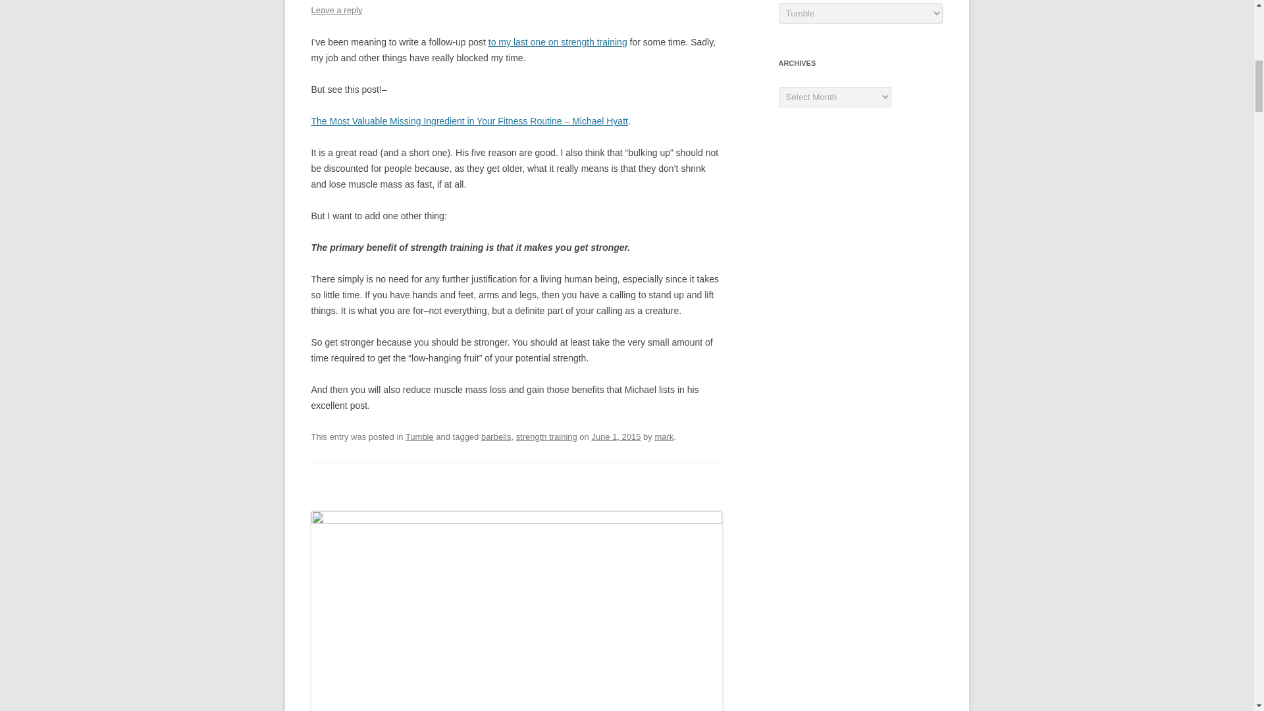  What do you see at coordinates (546, 436) in the screenshot?
I see `strength training` at bounding box center [546, 436].